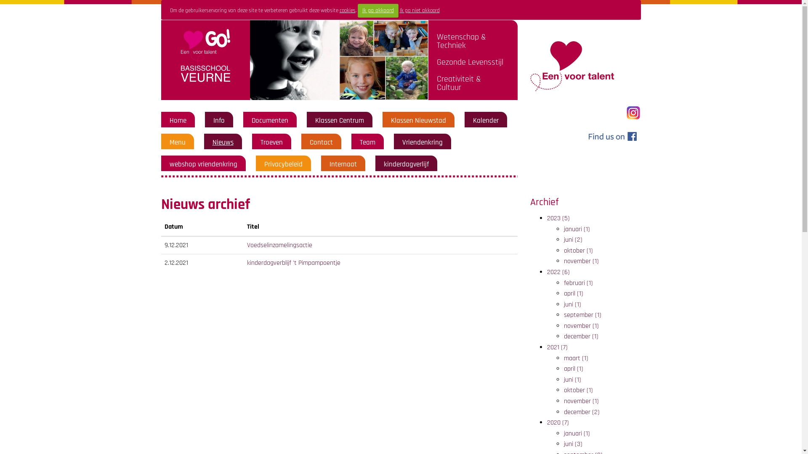 The width and height of the screenshot is (808, 454). Describe the element at coordinates (573, 444) in the screenshot. I see `juni (3)` at that location.